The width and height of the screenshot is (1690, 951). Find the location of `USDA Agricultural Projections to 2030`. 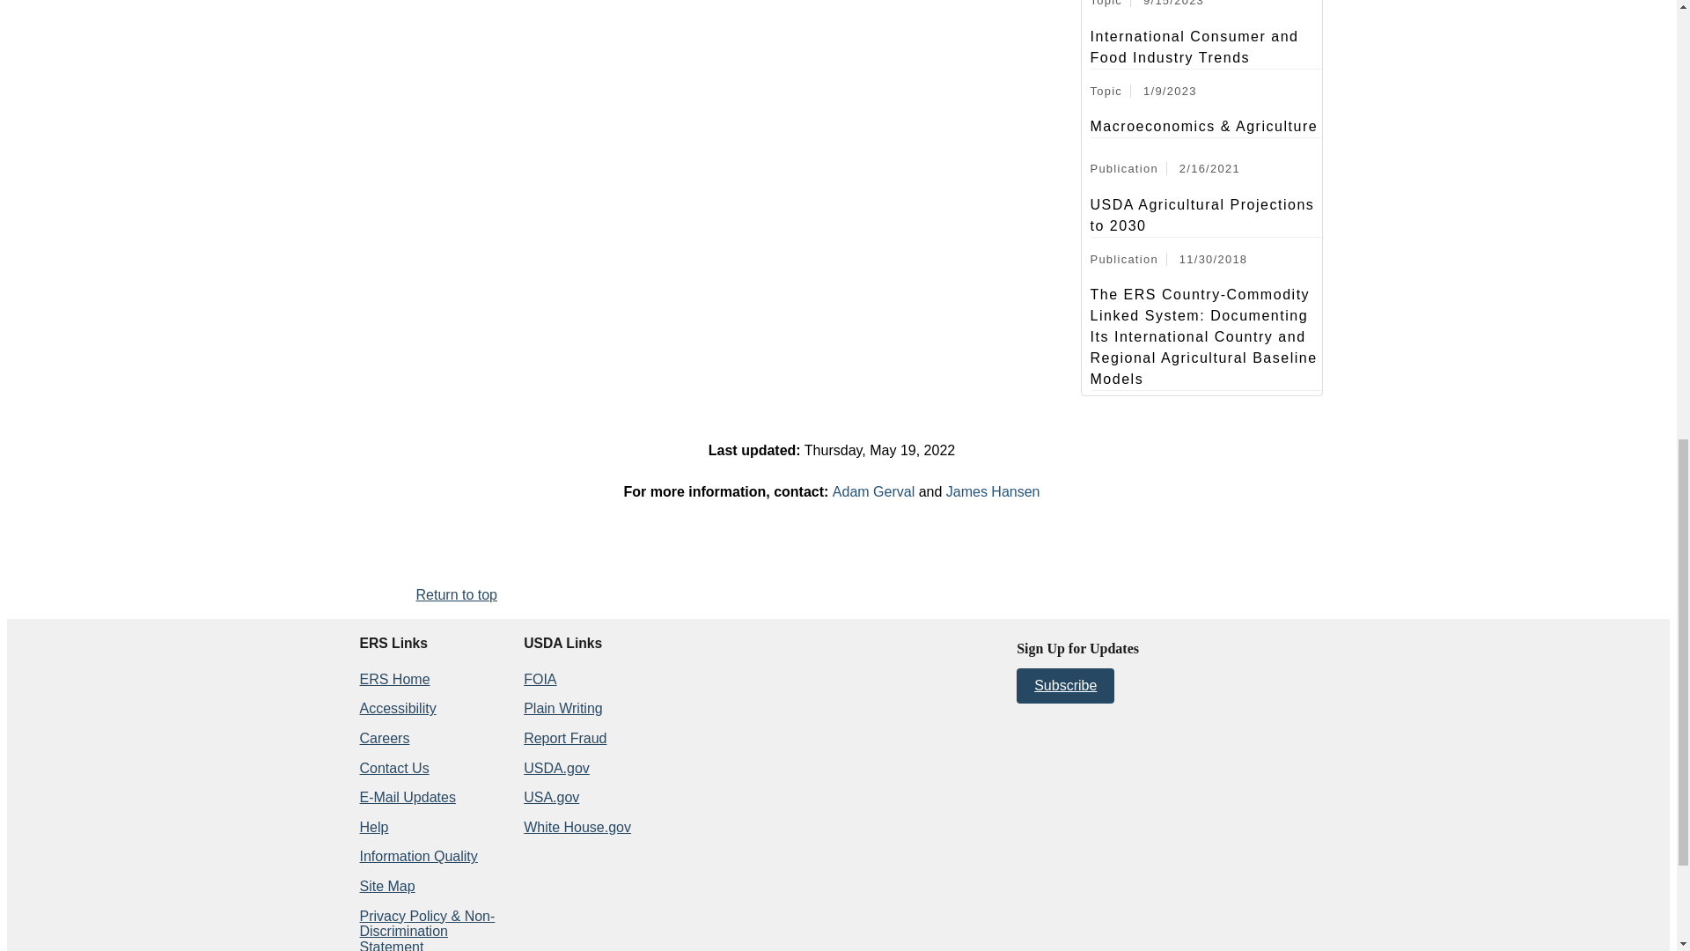

USDA Agricultural Projections to 2030 is located at coordinates (1206, 215).